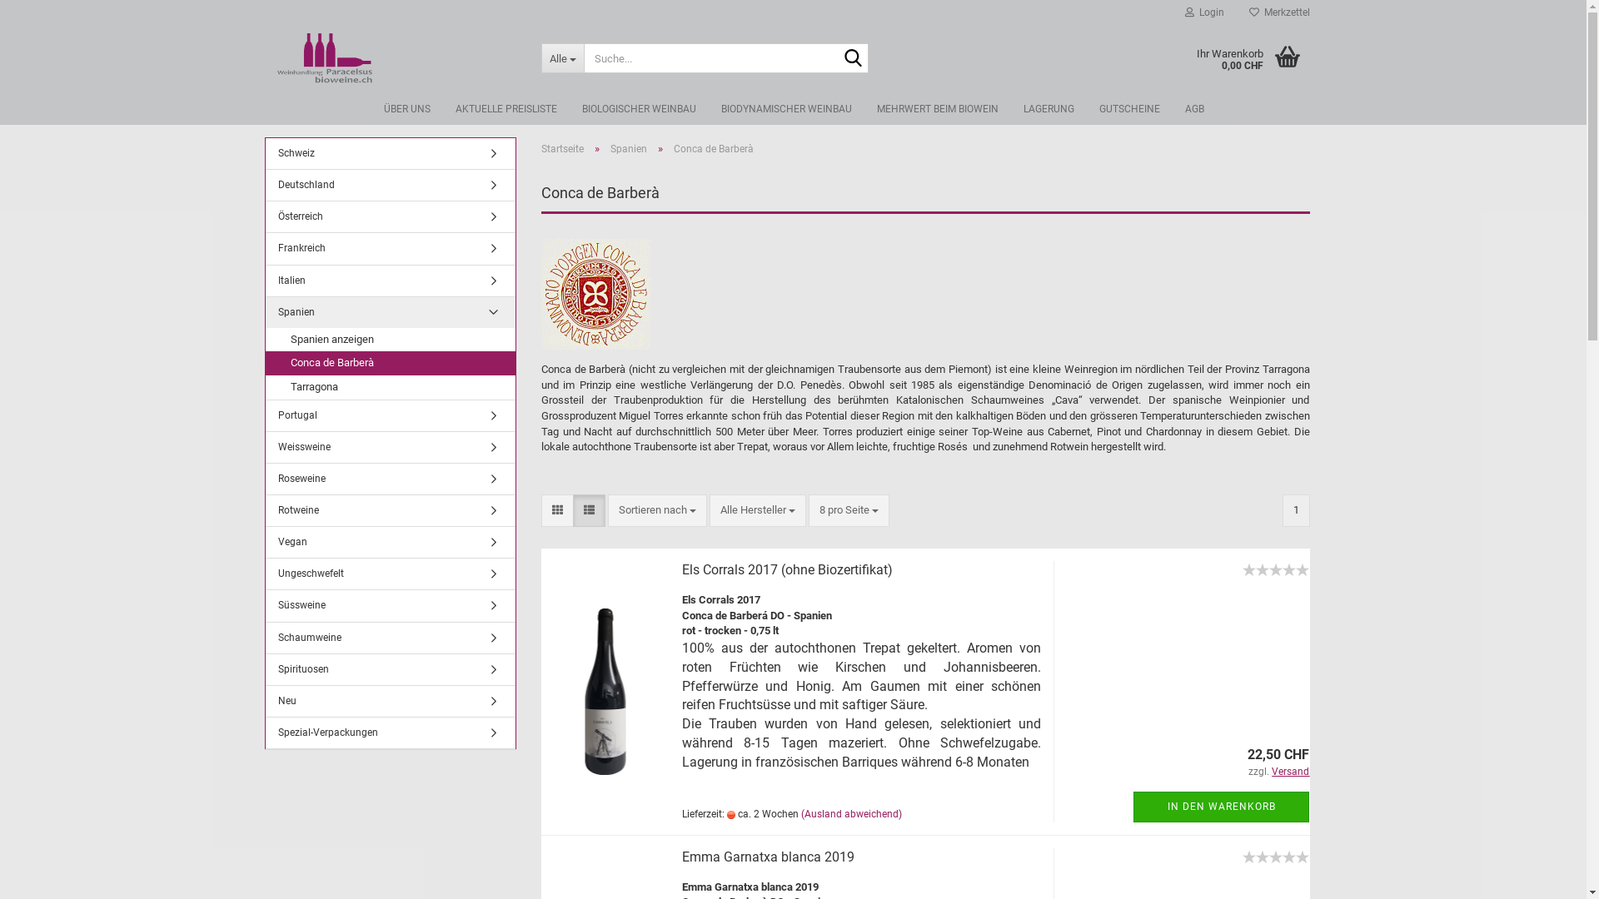 The image size is (1599, 899). I want to click on Tarragona, so click(390, 388).